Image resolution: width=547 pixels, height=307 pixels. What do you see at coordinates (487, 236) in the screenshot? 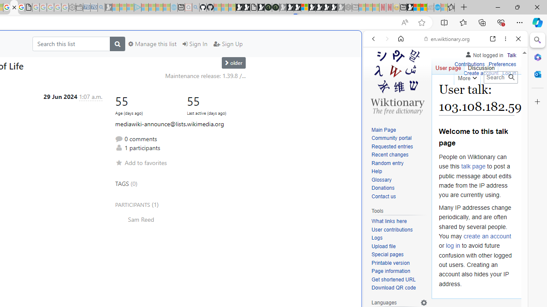
I see `create an account` at bounding box center [487, 236].